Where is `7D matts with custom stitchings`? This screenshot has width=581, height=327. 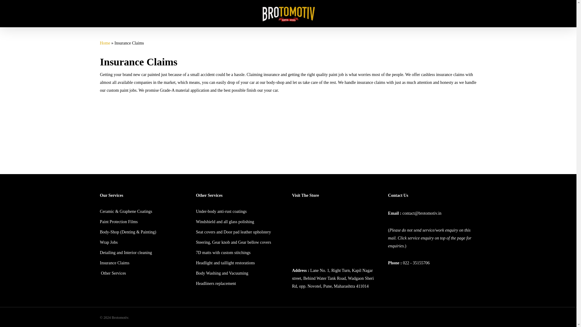 7D matts with custom stitchings is located at coordinates (223, 253).